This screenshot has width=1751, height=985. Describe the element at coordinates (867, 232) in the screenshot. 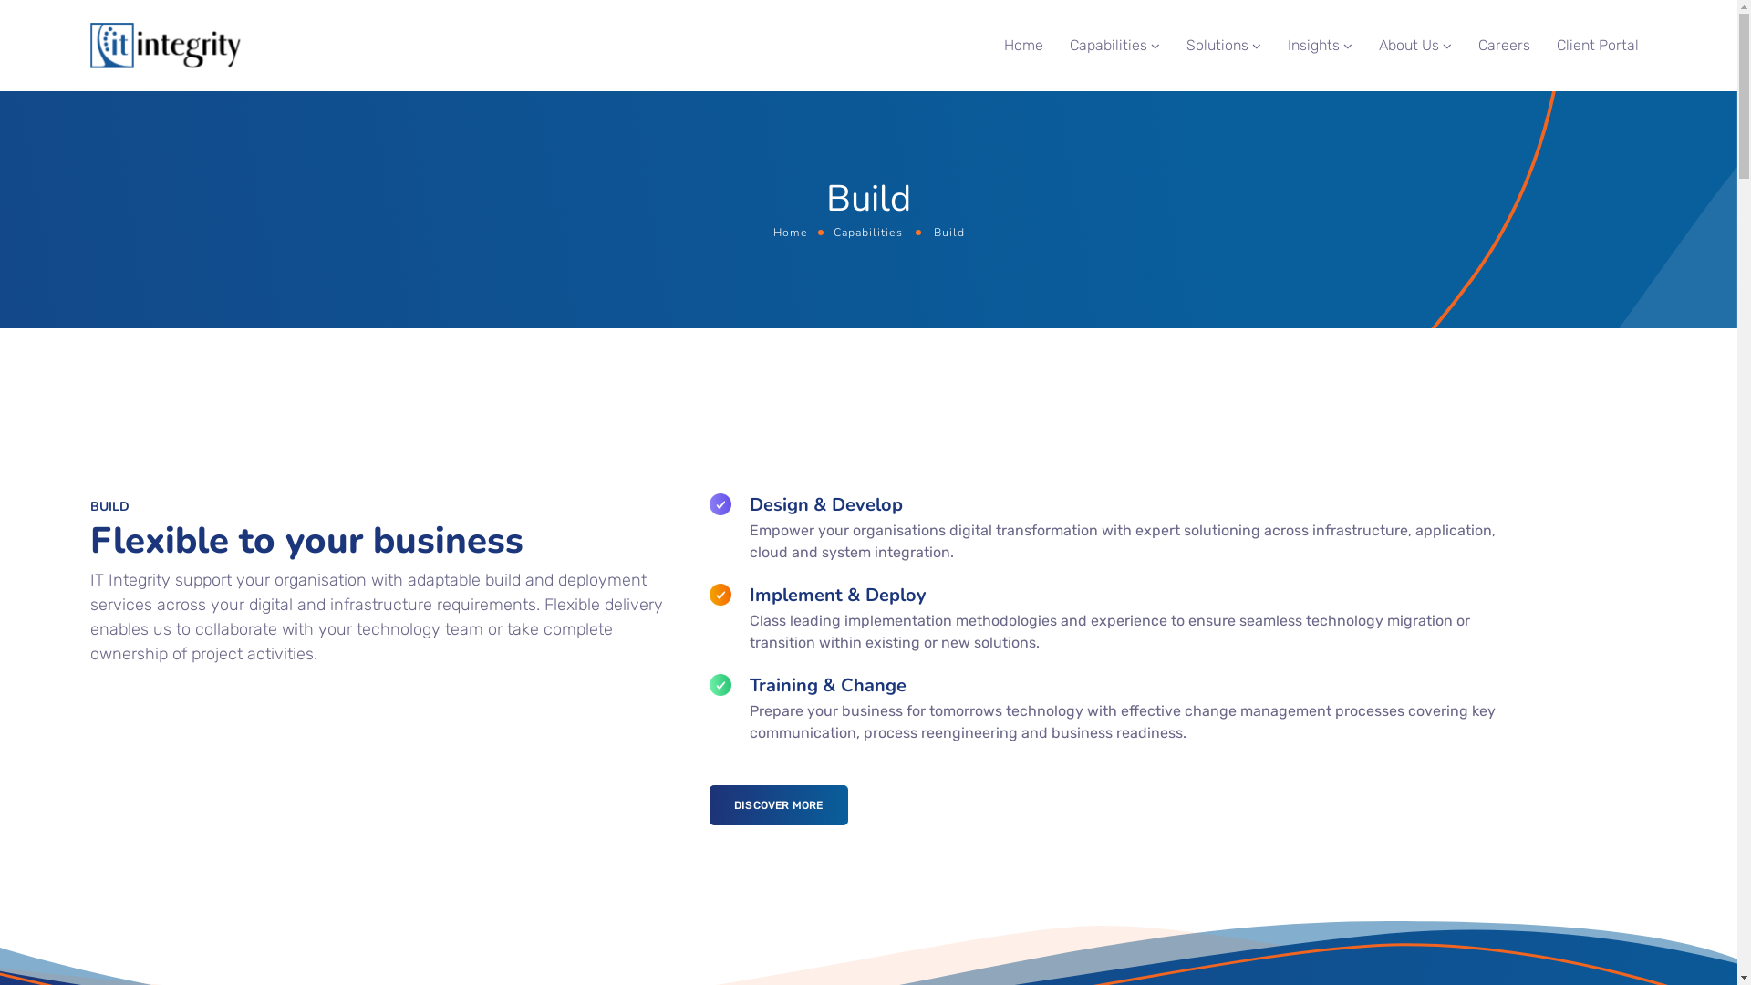

I see `Capabilities` at that location.